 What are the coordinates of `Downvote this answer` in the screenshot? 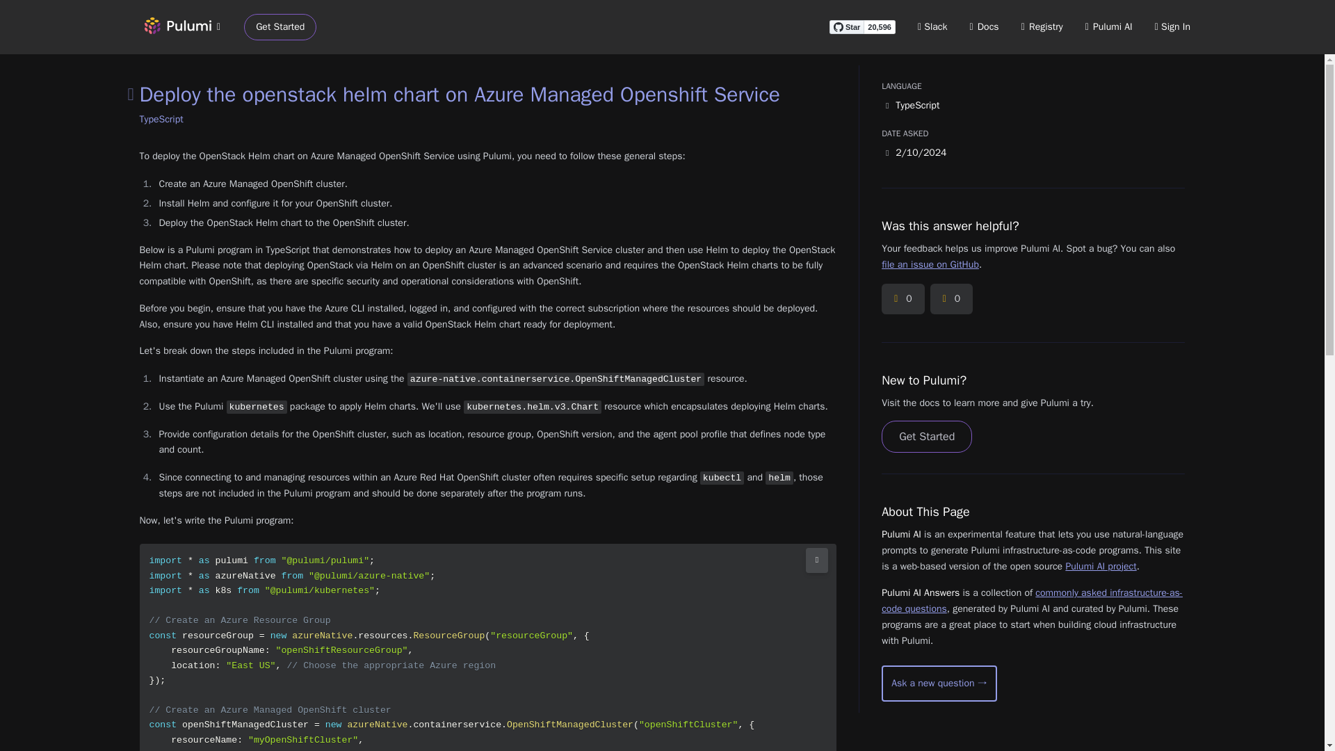 It's located at (951, 299).